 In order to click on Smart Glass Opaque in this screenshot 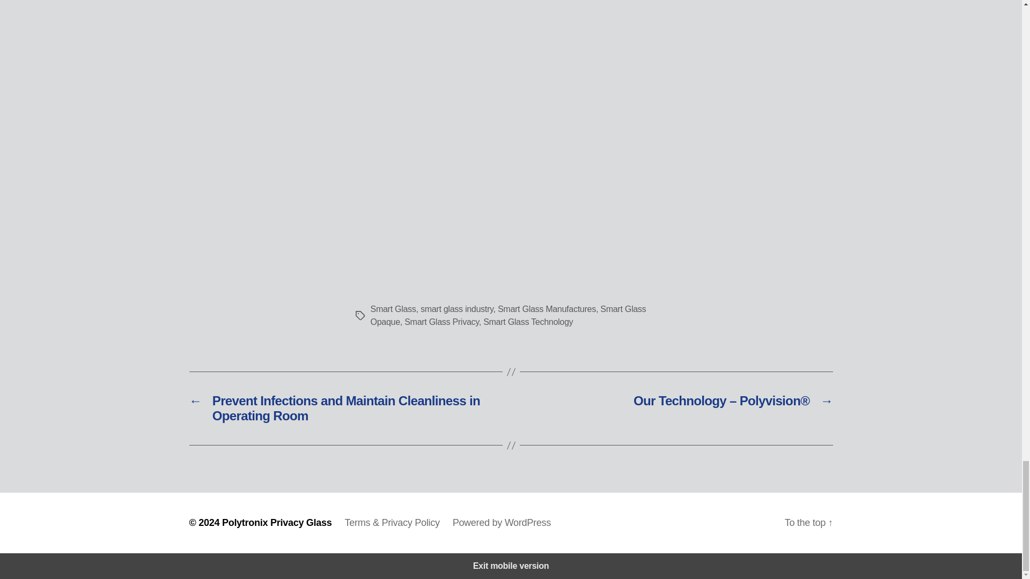, I will do `click(507, 315)`.